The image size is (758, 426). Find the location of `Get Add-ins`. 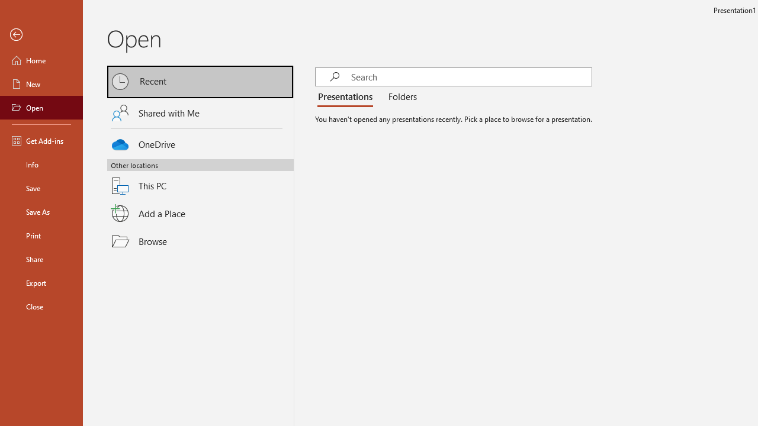

Get Add-ins is located at coordinates (41, 141).